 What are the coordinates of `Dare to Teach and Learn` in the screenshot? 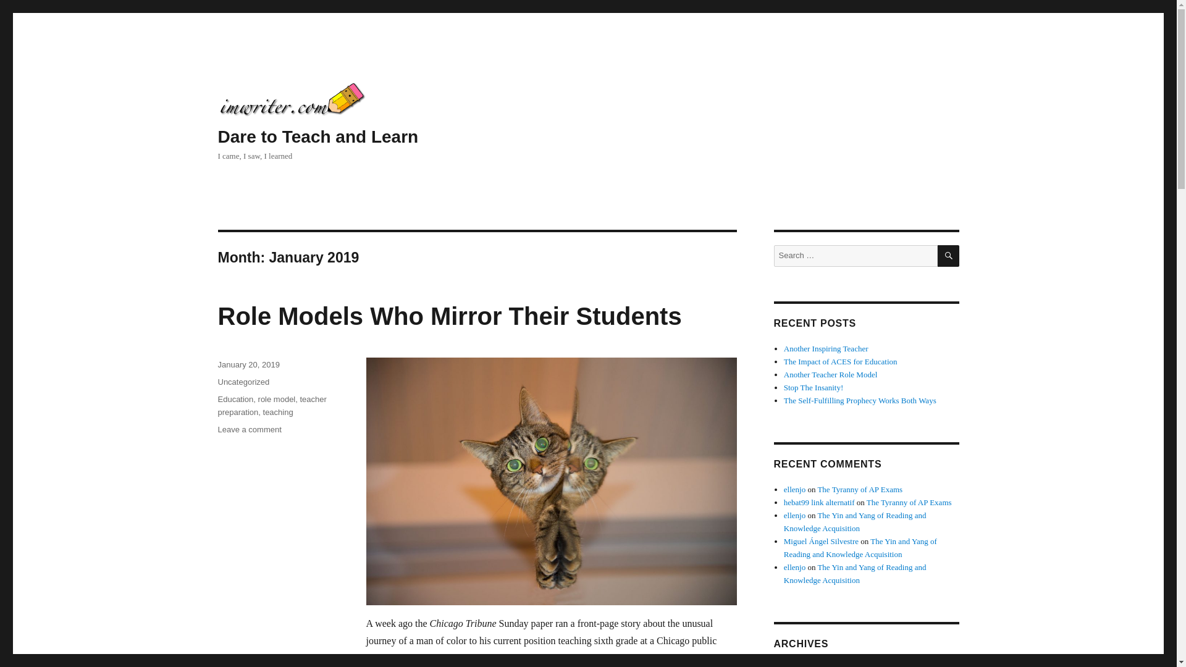 It's located at (277, 399).